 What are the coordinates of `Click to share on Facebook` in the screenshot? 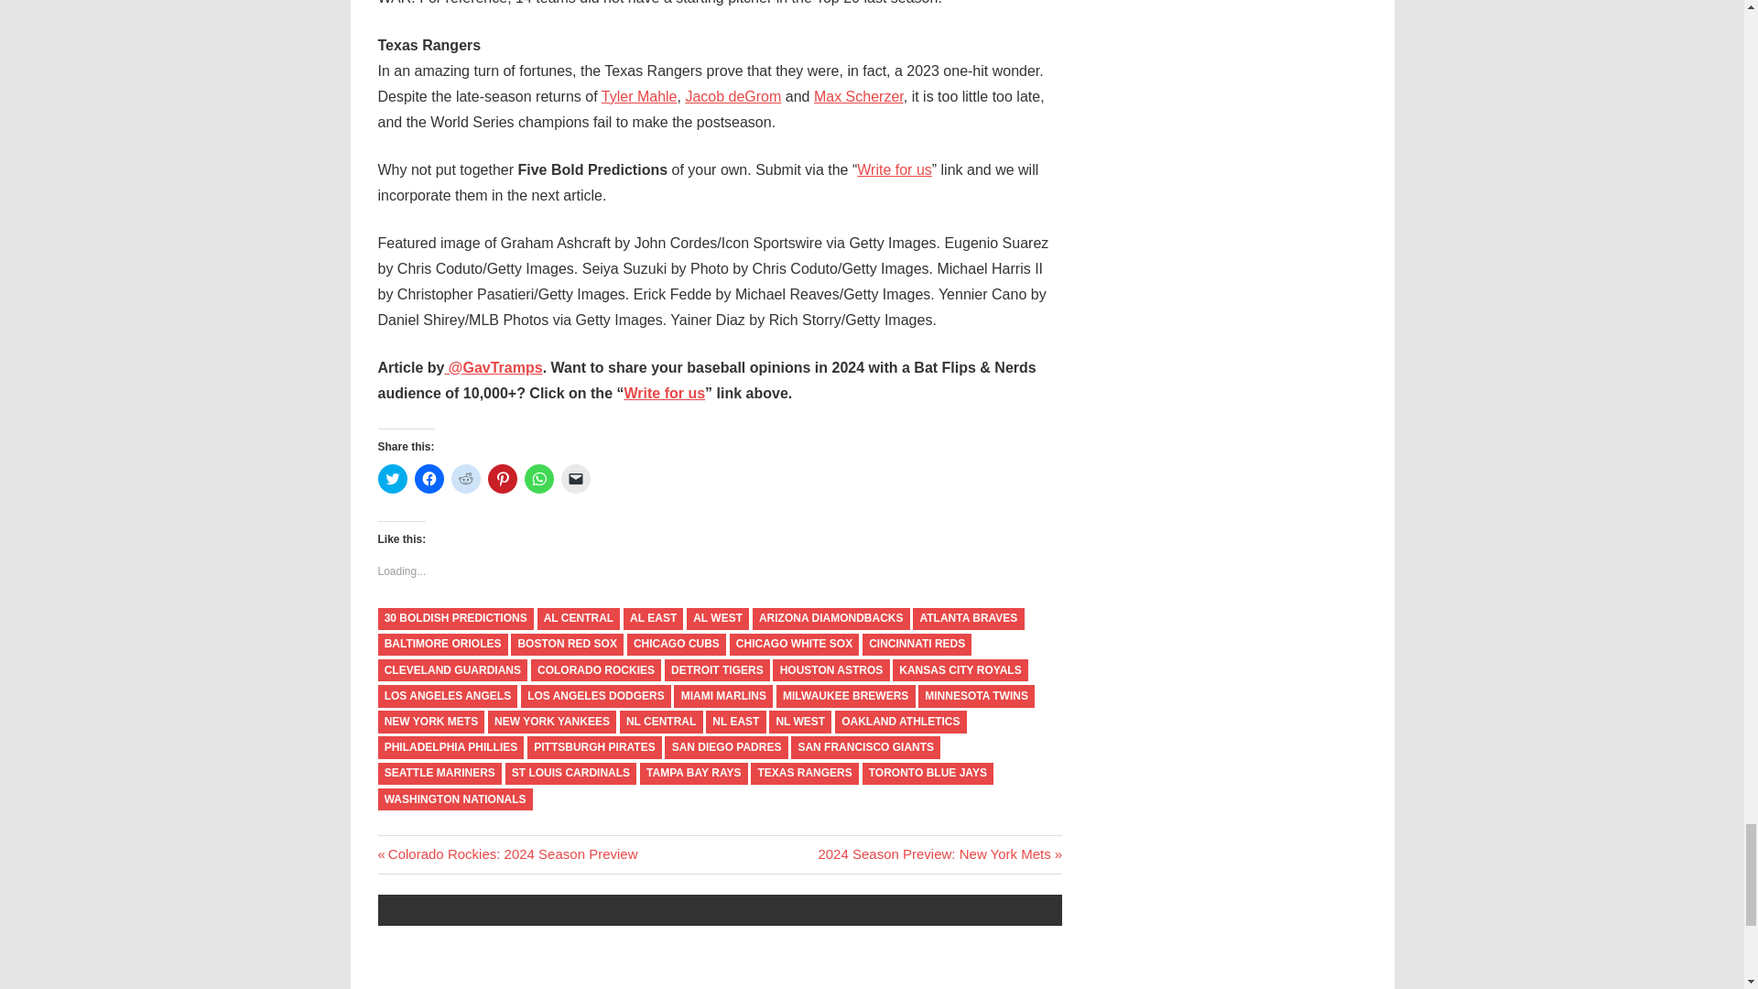 It's located at (428, 478).